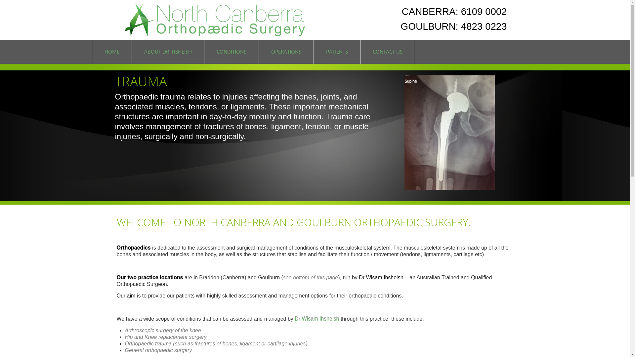  Describe the element at coordinates (387, 52) in the screenshot. I see `CONTACT US` at that location.